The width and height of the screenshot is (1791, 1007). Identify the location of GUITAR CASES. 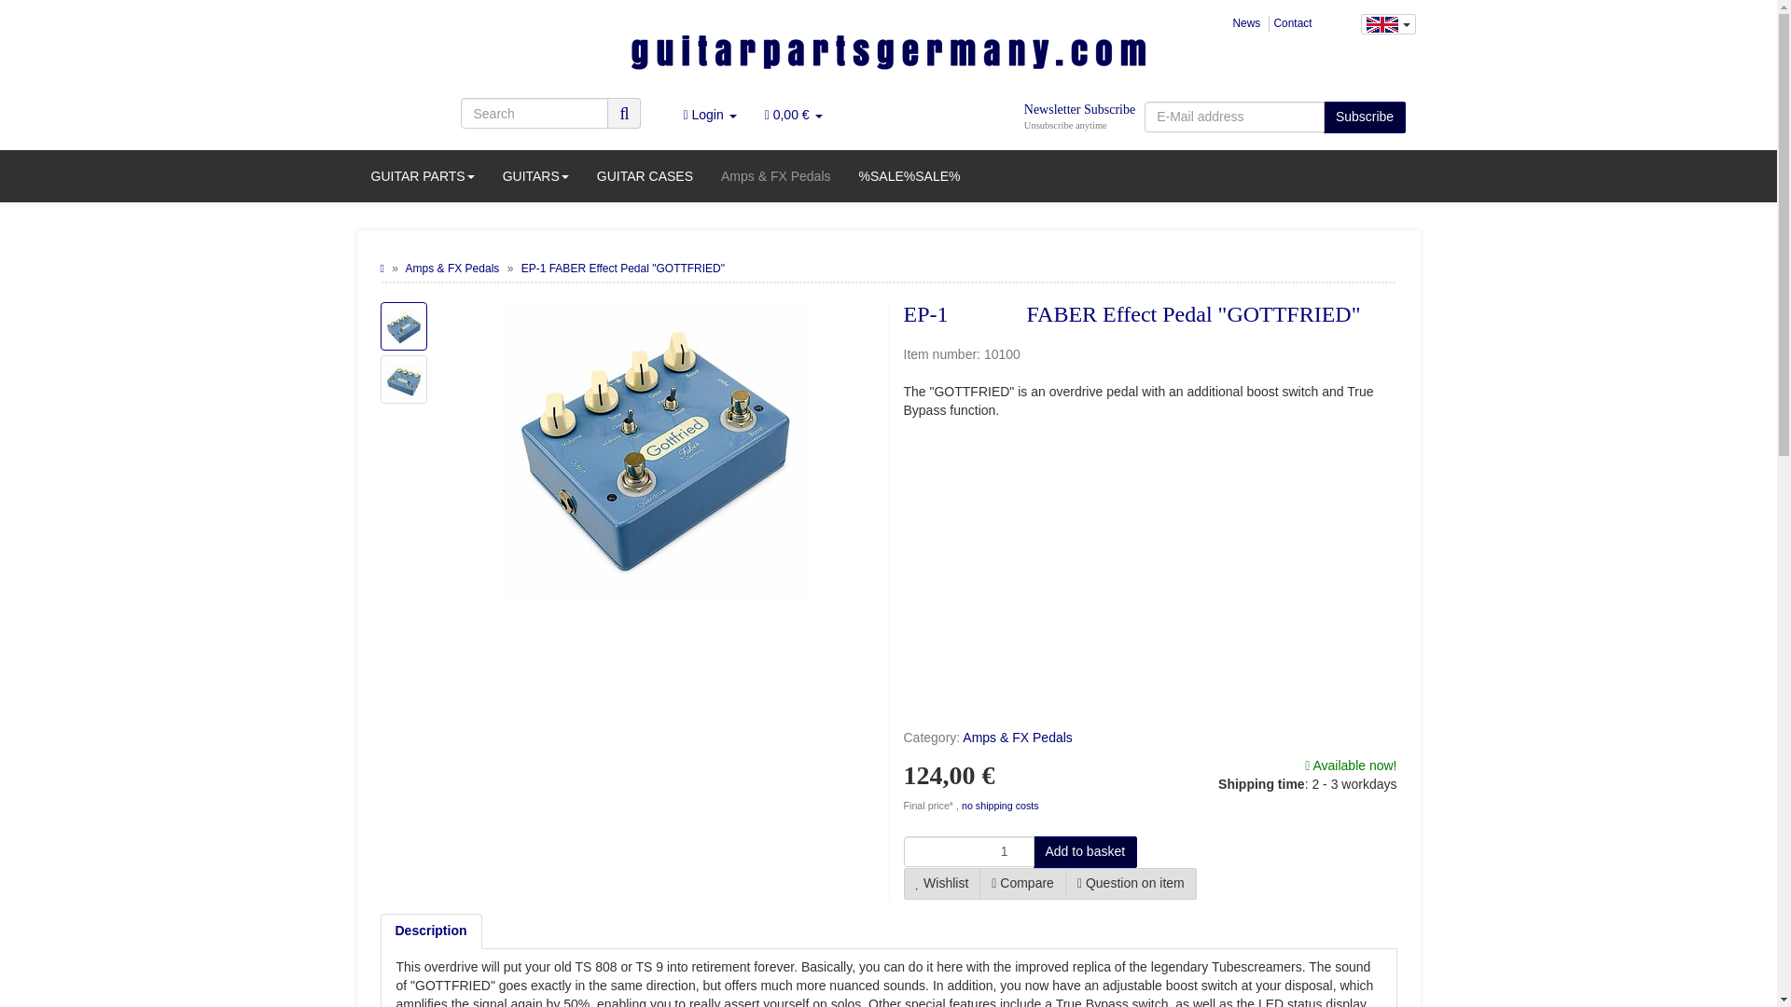
(646, 175).